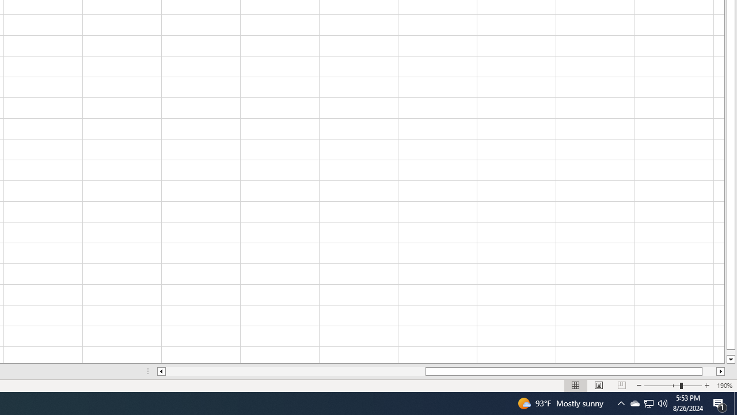  What do you see at coordinates (709, 371) in the screenshot?
I see `Page right` at bounding box center [709, 371].